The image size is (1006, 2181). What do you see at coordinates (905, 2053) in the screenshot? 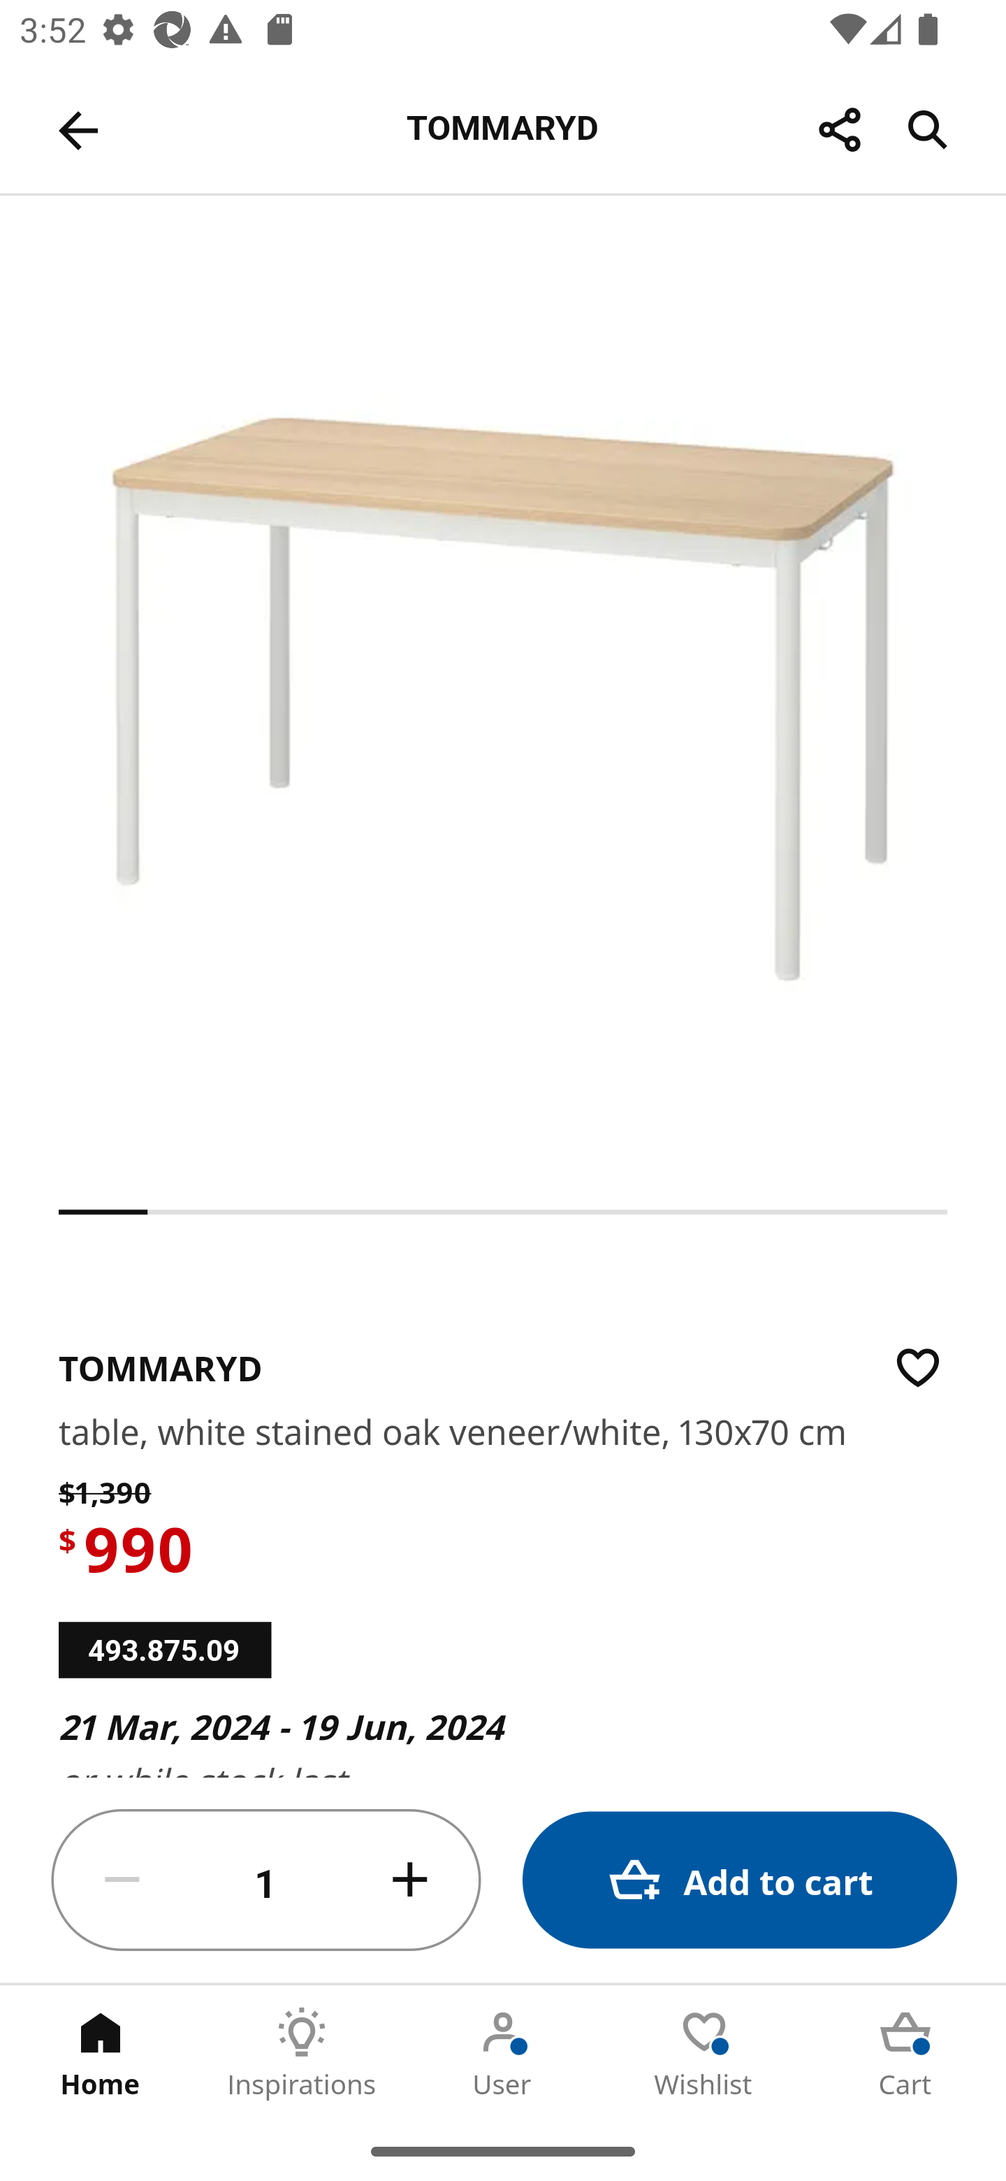
I see `Cart
Tab 5 of 5` at bounding box center [905, 2053].